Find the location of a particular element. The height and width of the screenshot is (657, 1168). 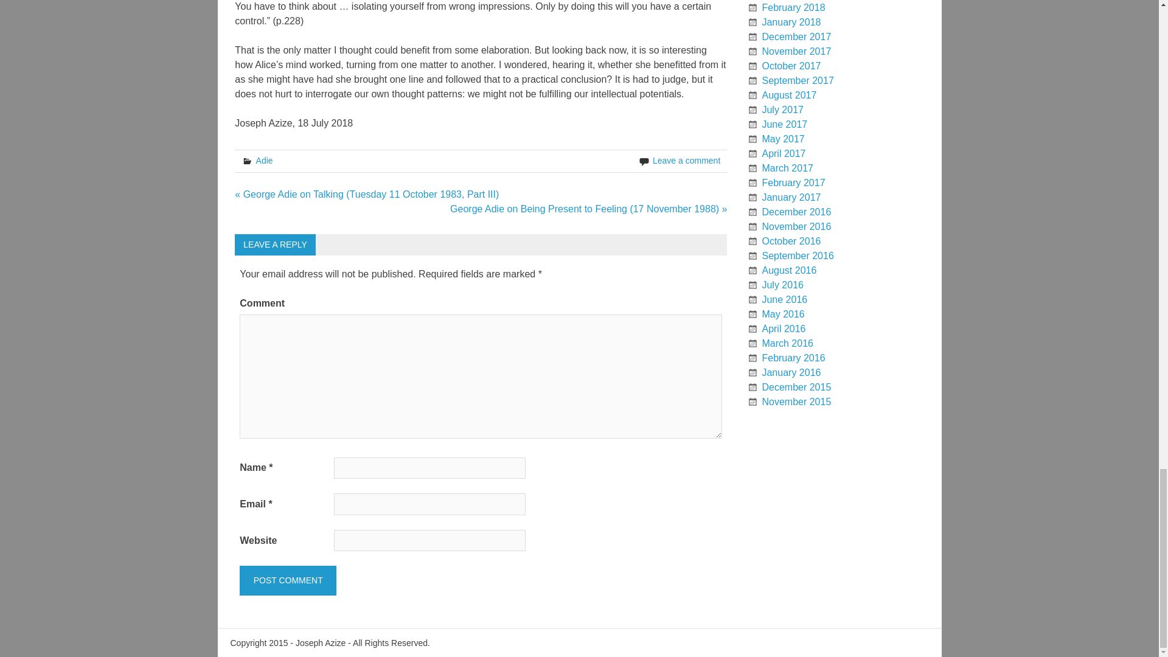

Leave a comment is located at coordinates (686, 161).